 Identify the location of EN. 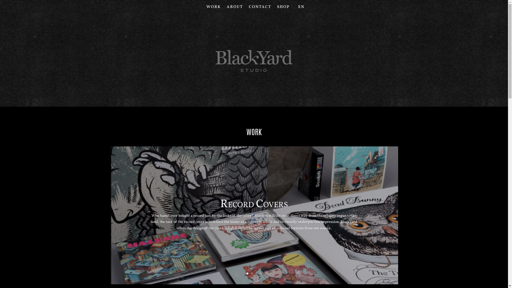
(301, 8).